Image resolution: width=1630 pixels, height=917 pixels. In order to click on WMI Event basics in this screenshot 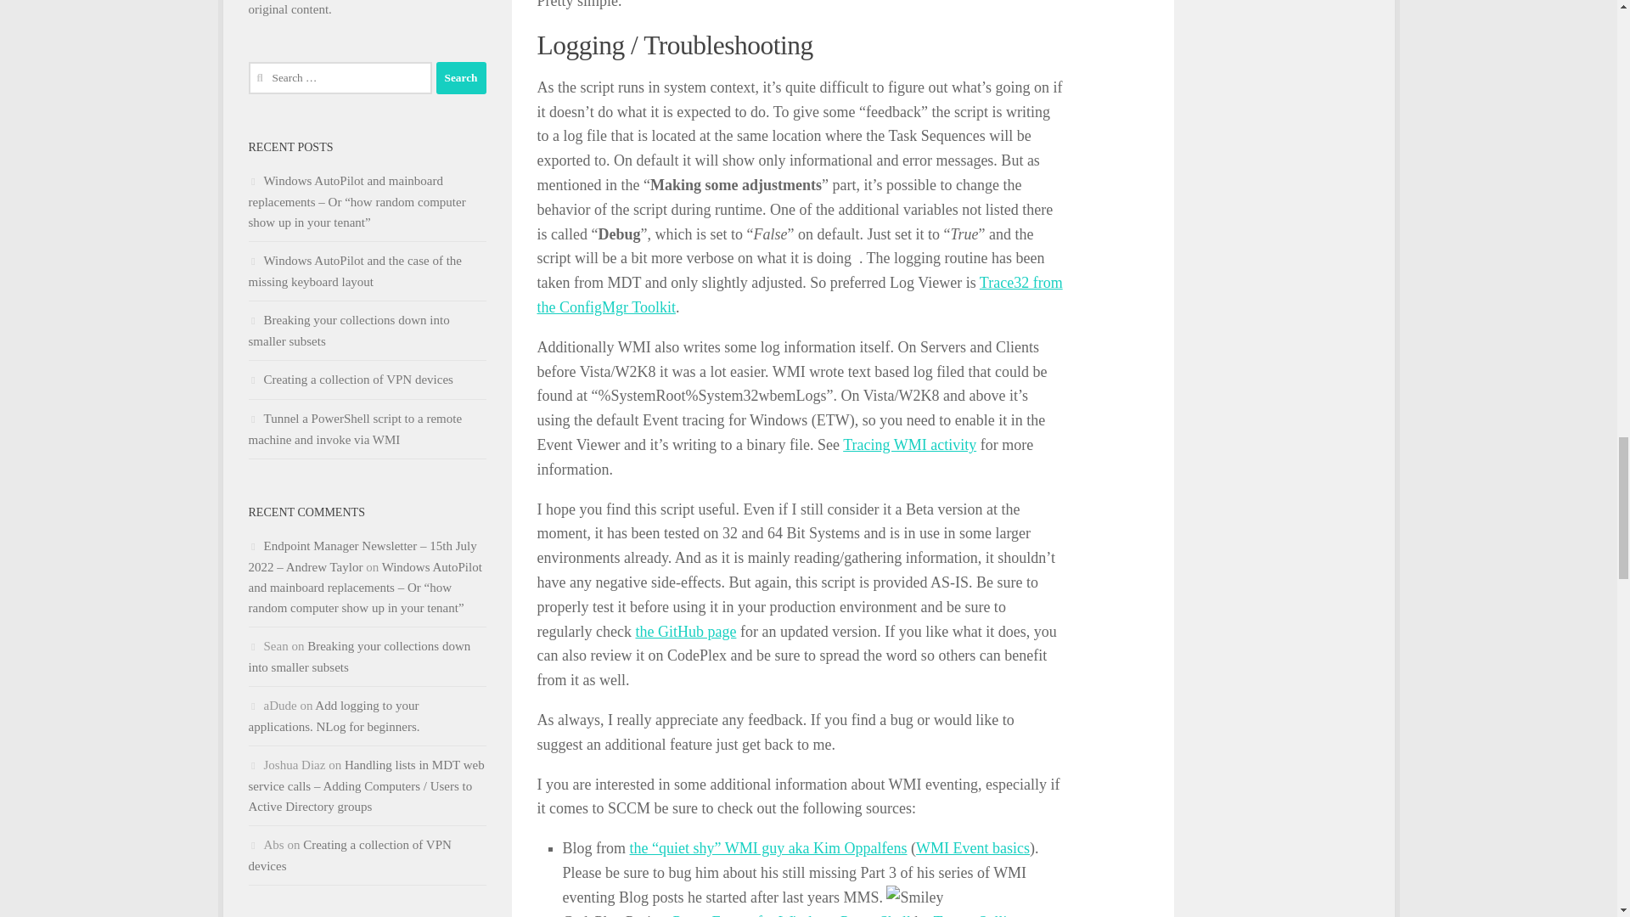, I will do `click(973, 847)`.